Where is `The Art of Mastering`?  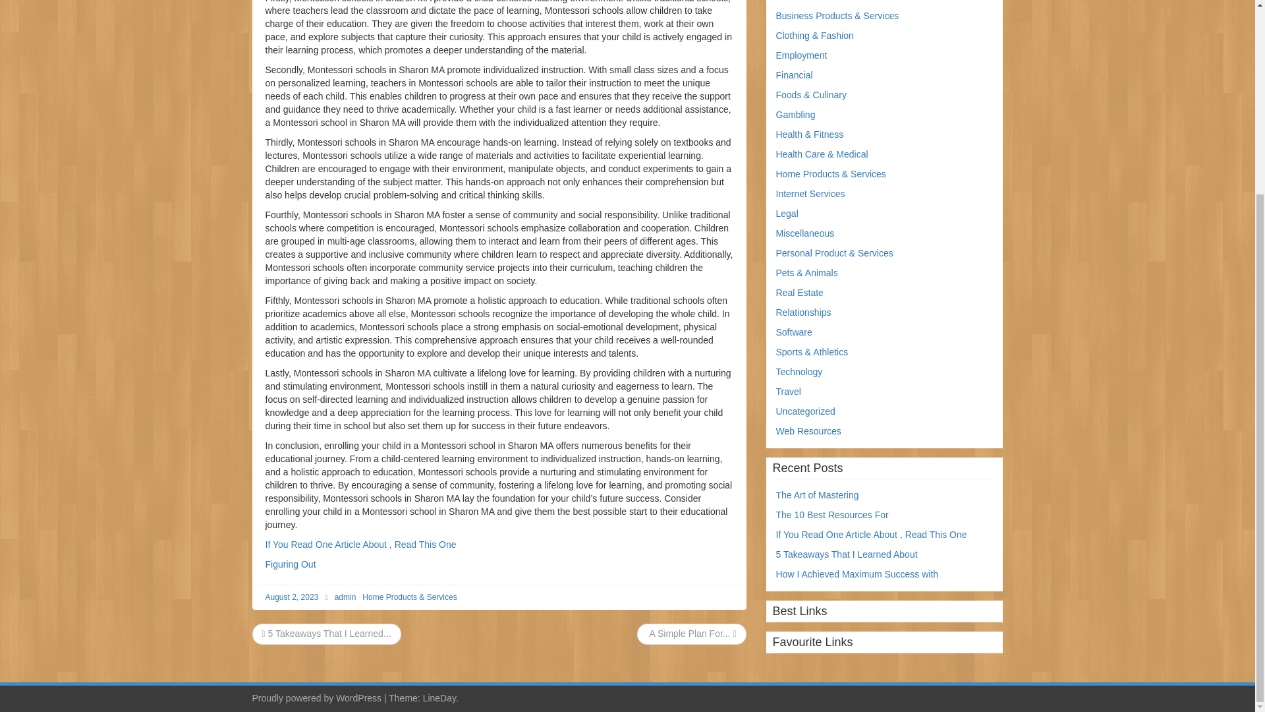
The Art of Mastering is located at coordinates (817, 495).